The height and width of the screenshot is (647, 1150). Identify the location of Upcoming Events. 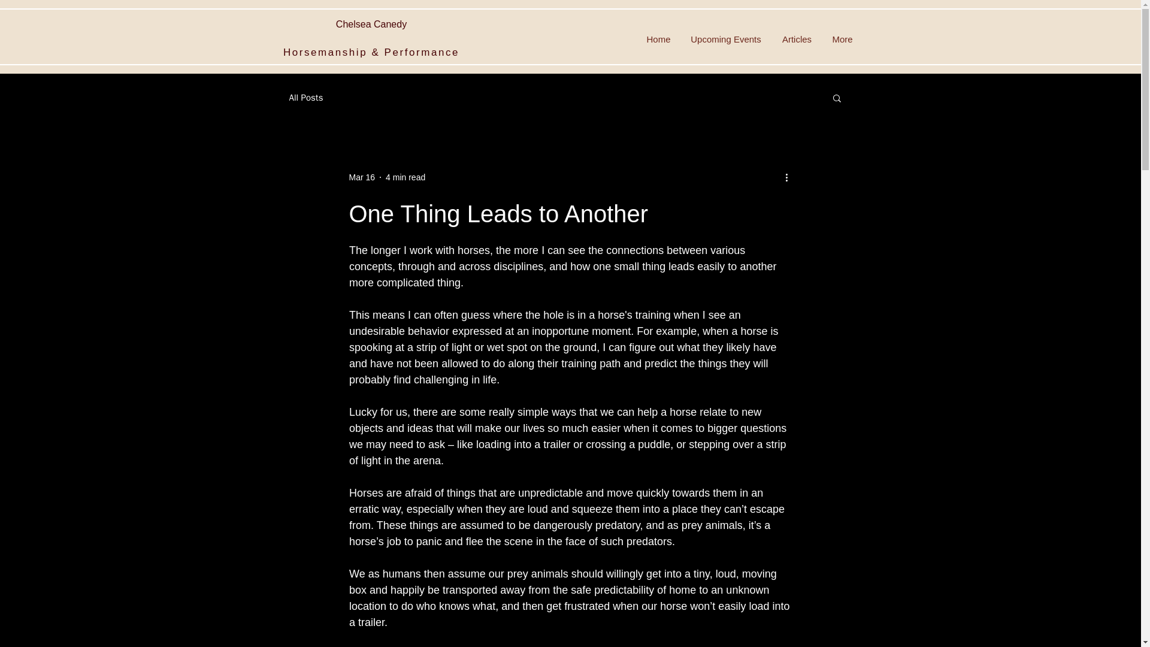
(726, 38).